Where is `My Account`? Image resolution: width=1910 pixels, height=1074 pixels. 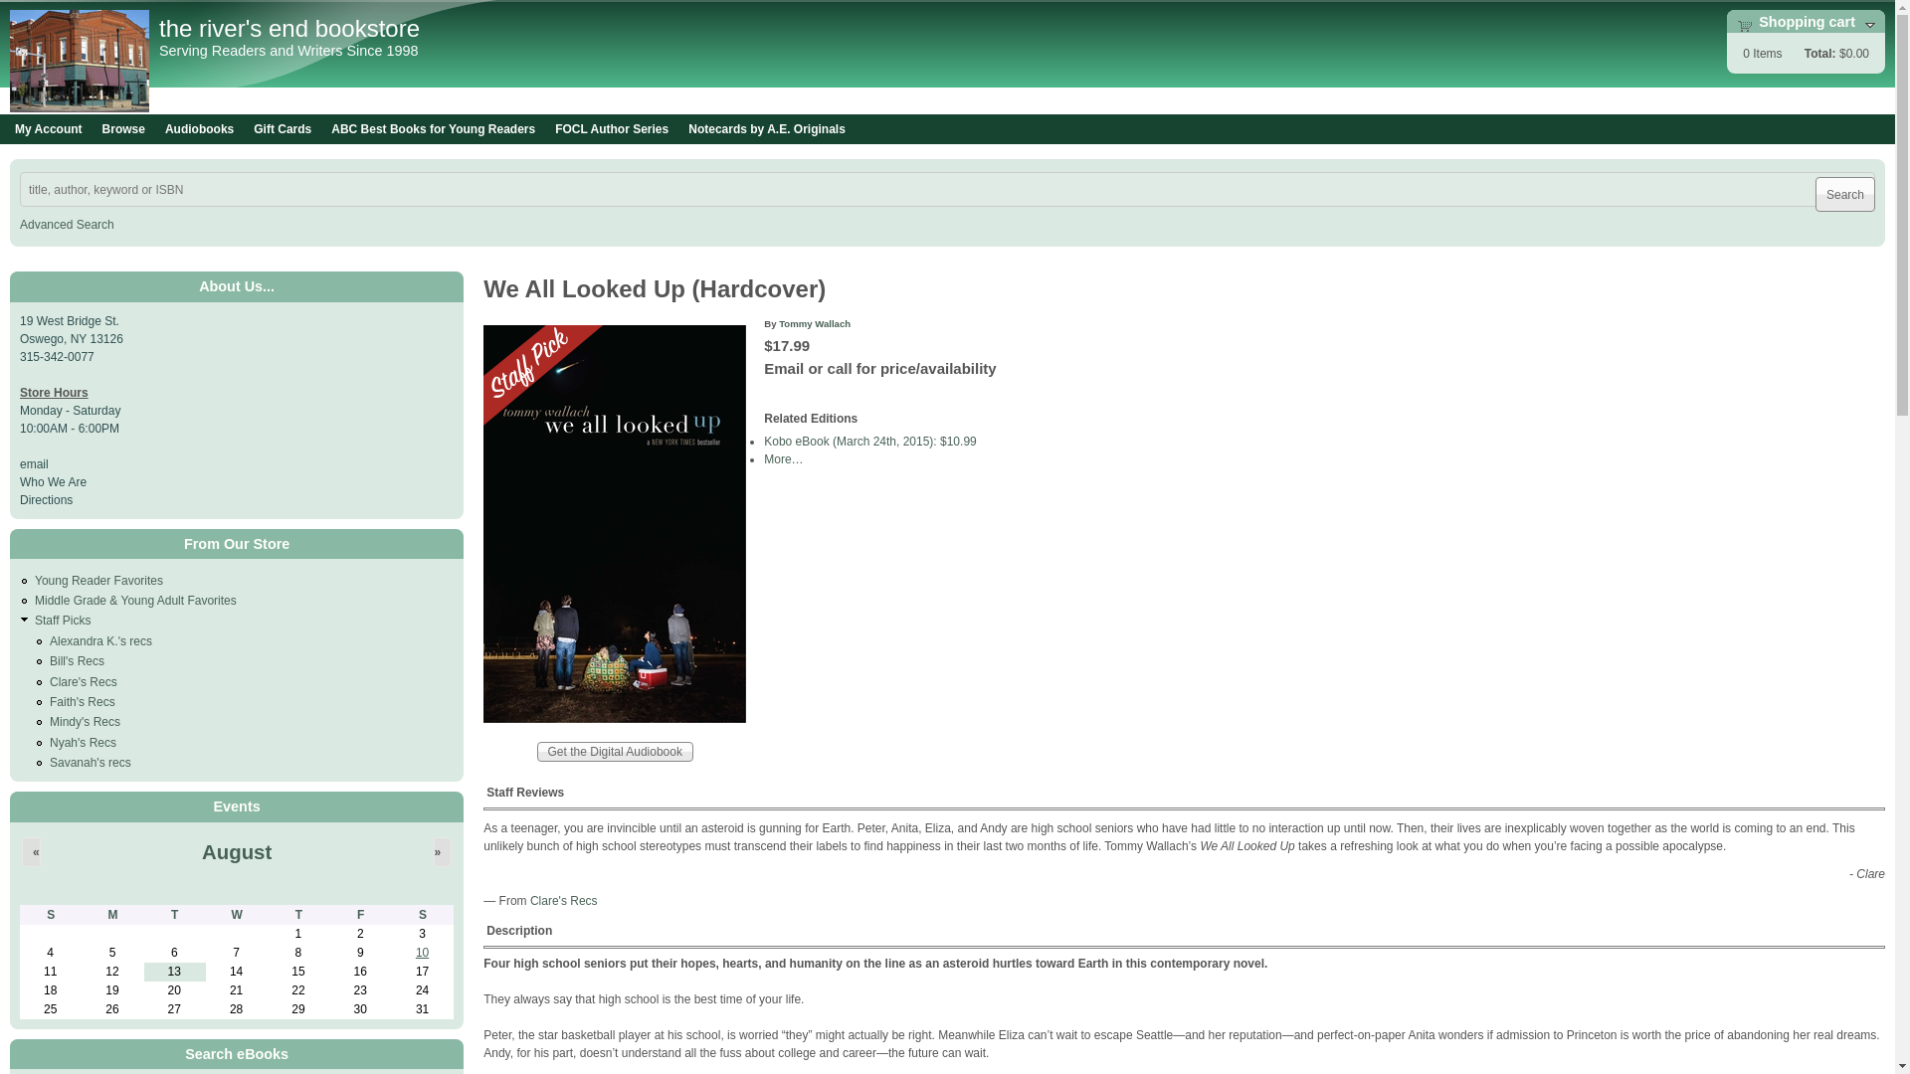
My Account is located at coordinates (48, 129).